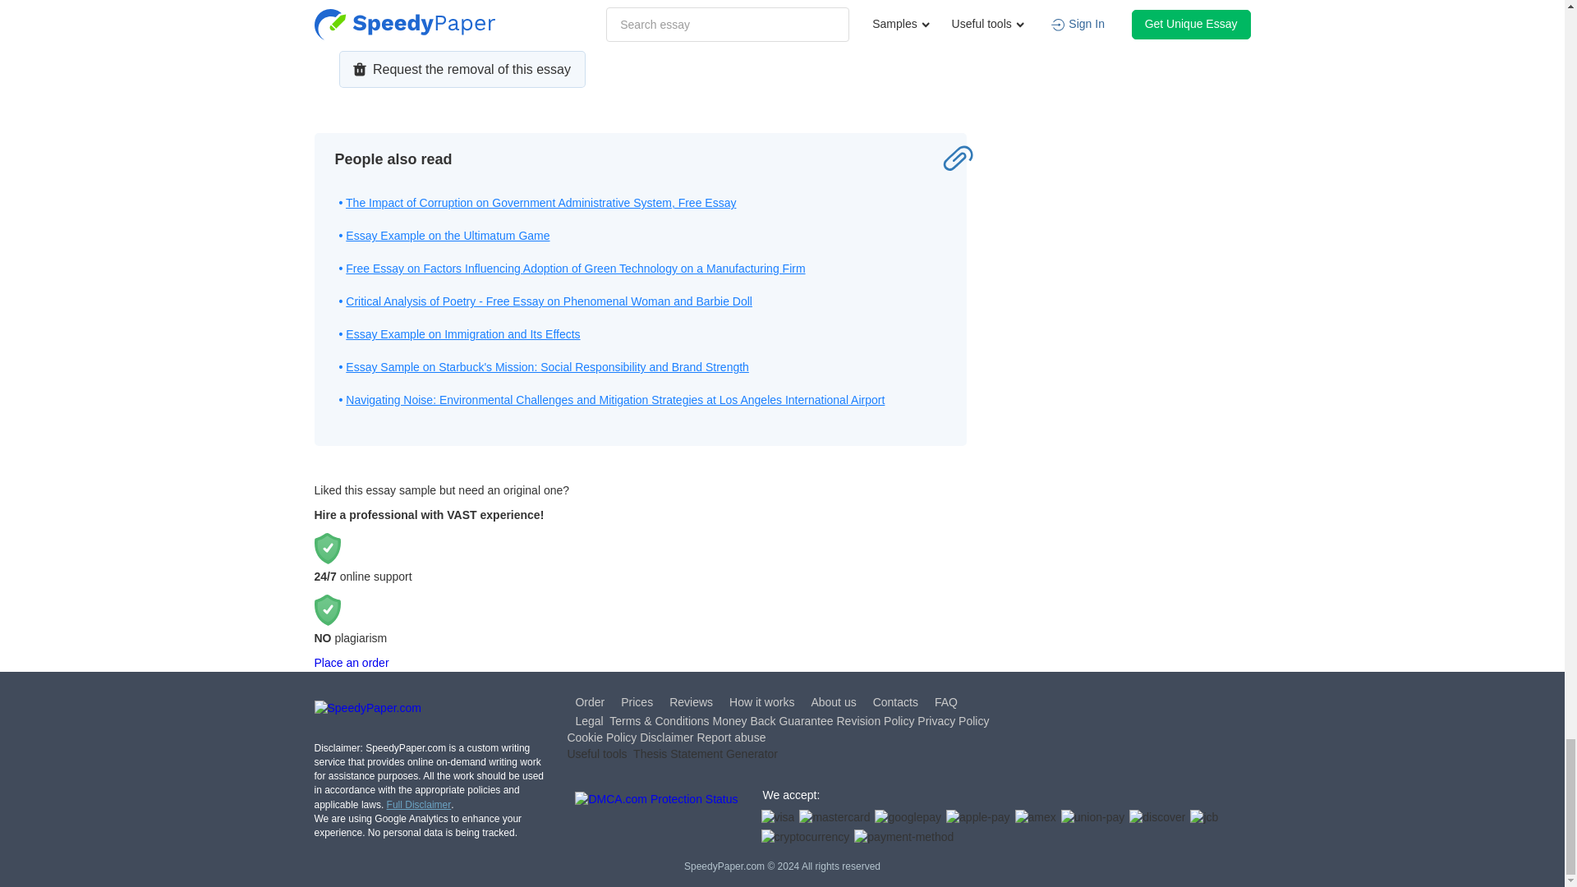 This screenshot has height=887, width=1577. I want to click on payment-method, so click(903, 838).